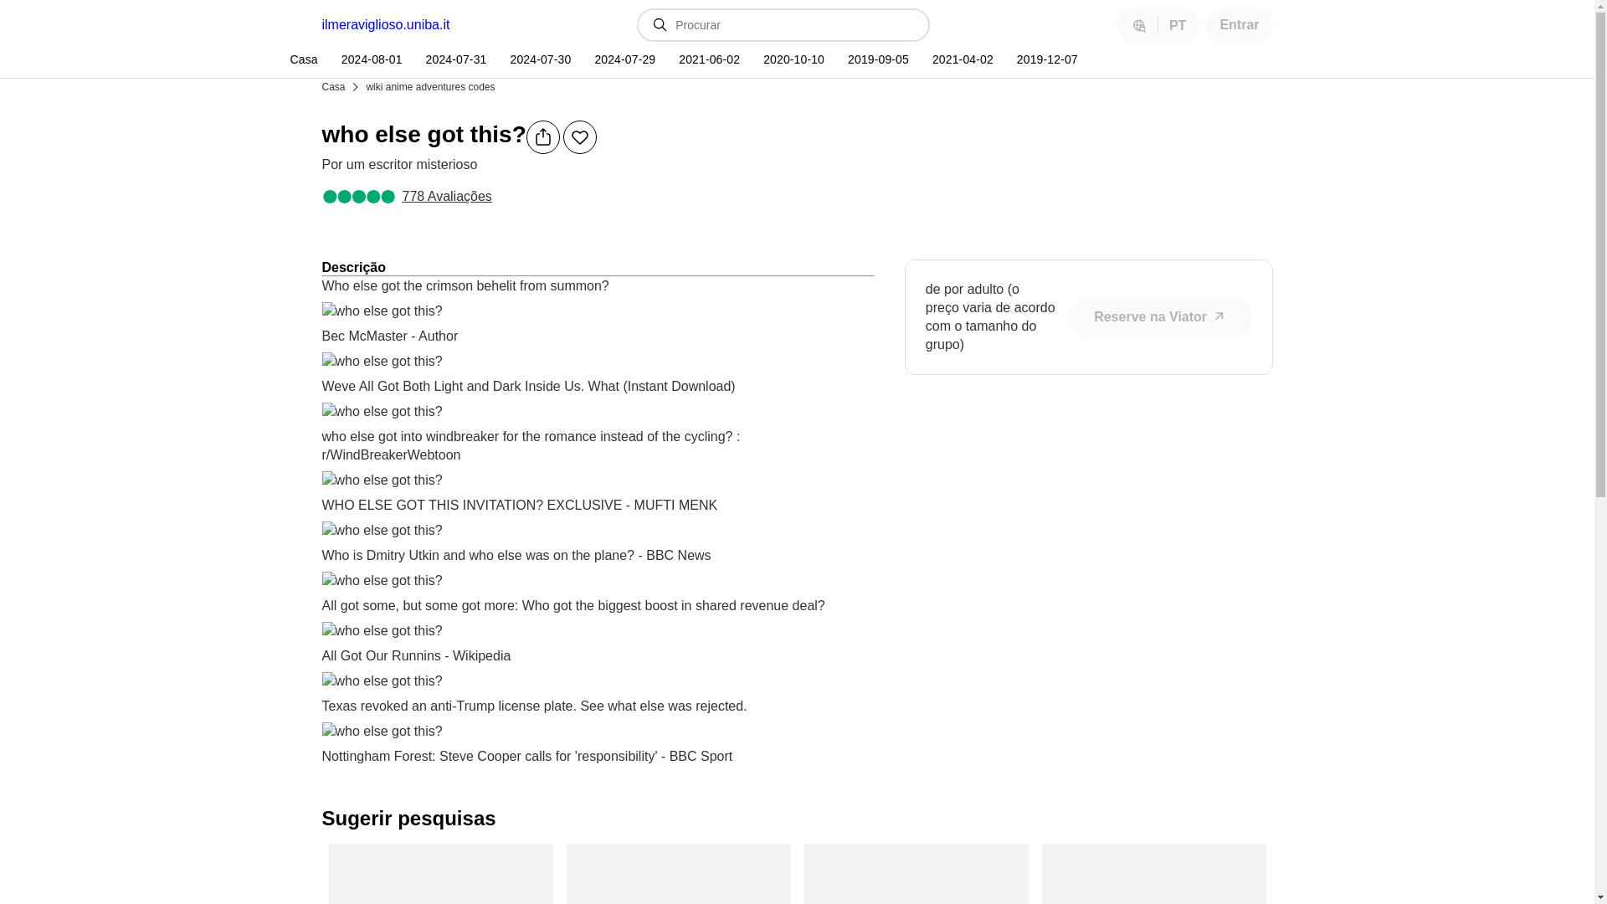 This screenshot has height=904, width=1607. I want to click on 2021-04-02, so click(961, 59).